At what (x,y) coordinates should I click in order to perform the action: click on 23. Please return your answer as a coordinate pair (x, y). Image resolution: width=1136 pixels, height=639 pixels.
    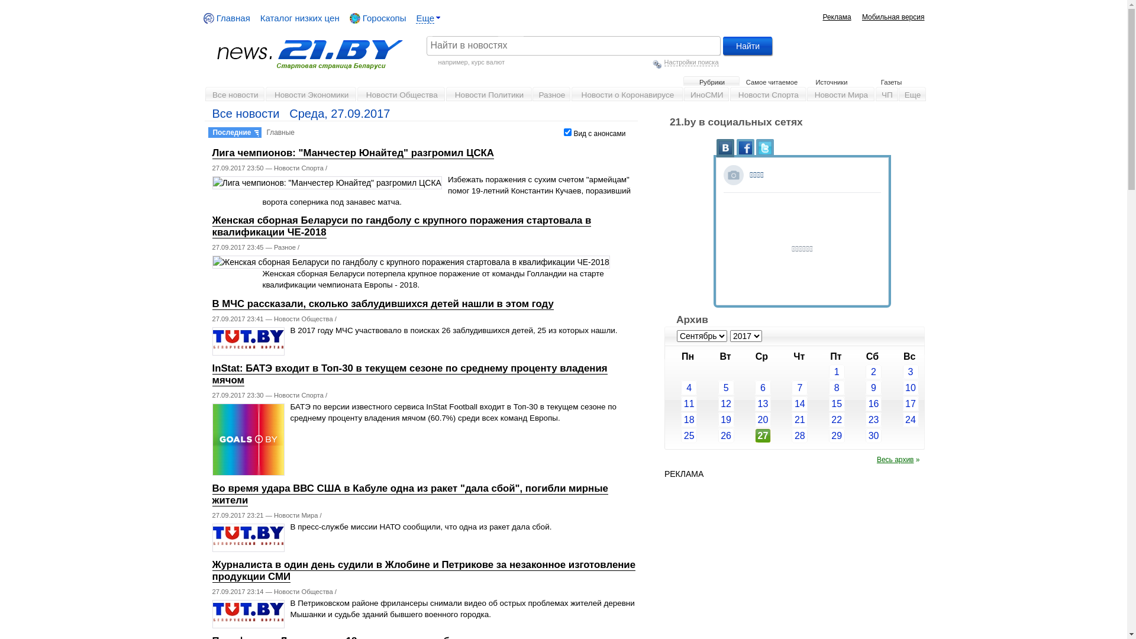
    Looking at the image, I should click on (863, 420).